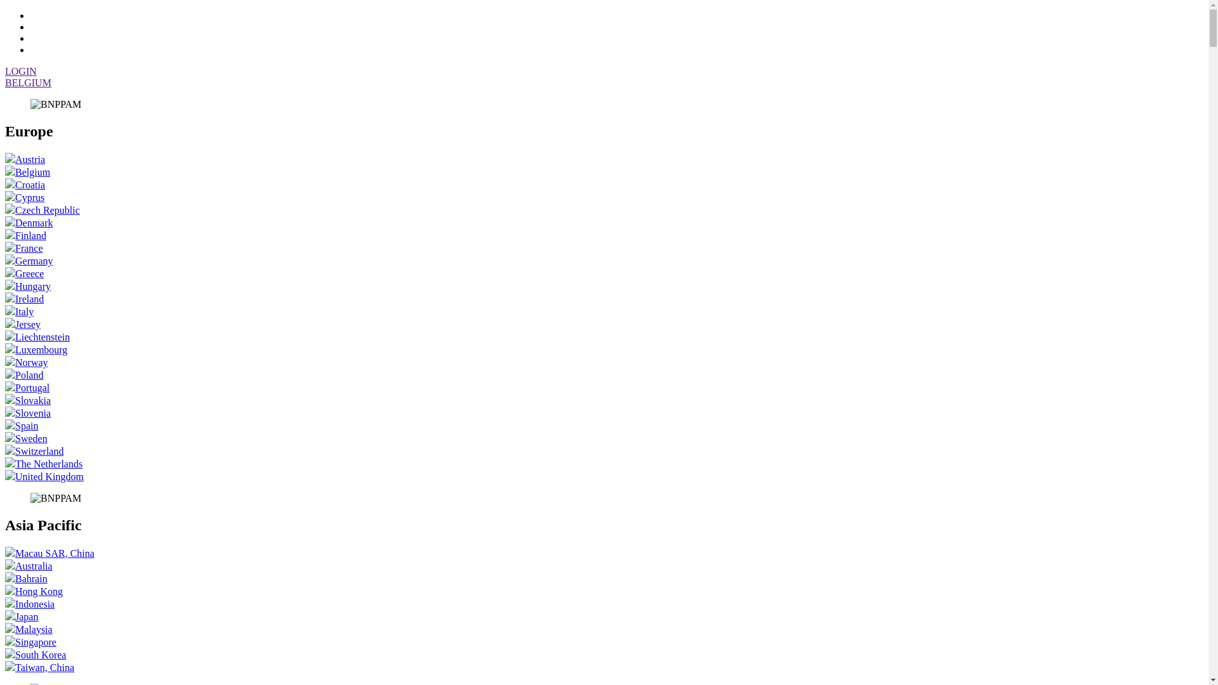  What do you see at coordinates (25, 185) in the screenshot?
I see `Croatia` at bounding box center [25, 185].